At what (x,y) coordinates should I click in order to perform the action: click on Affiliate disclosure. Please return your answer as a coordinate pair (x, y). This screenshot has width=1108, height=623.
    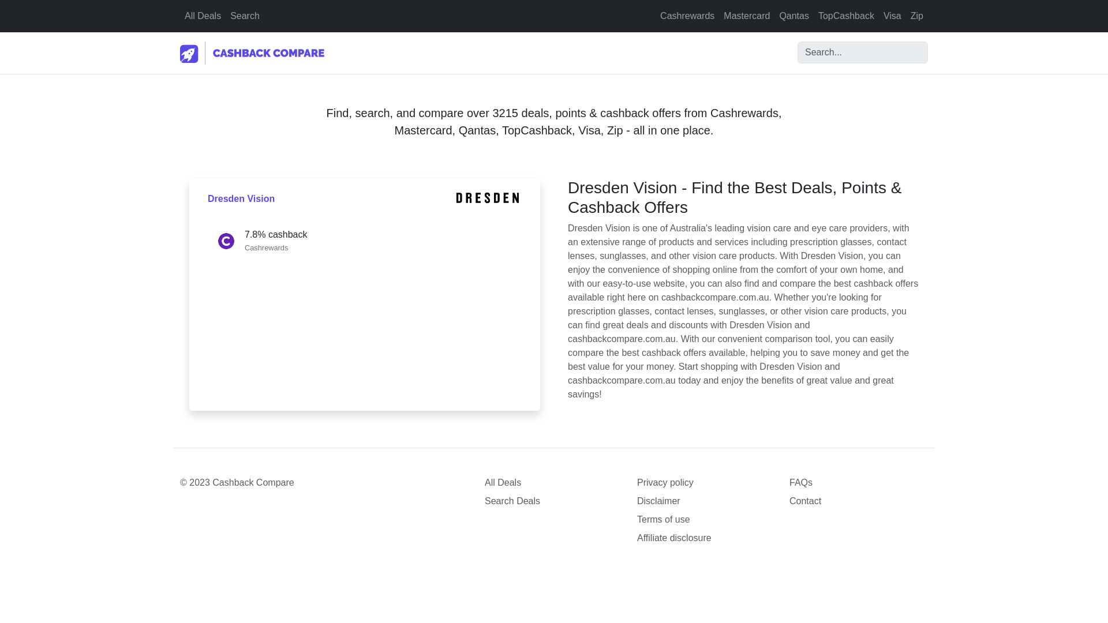
    Looking at the image, I should click on (706, 538).